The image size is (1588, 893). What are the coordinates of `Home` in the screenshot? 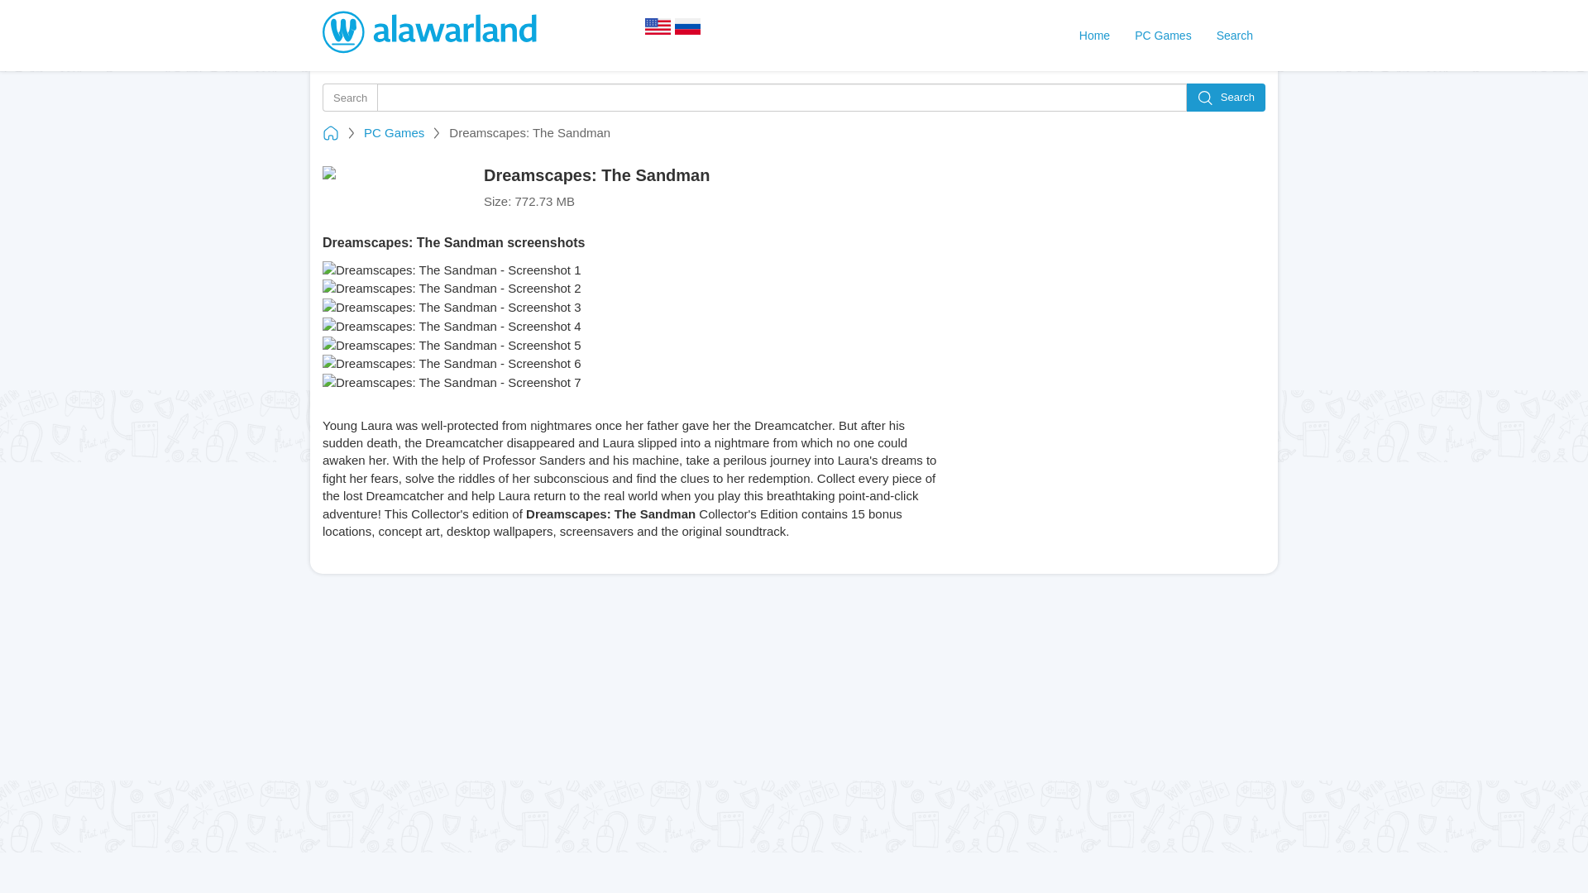 It's located at (1095, 35).